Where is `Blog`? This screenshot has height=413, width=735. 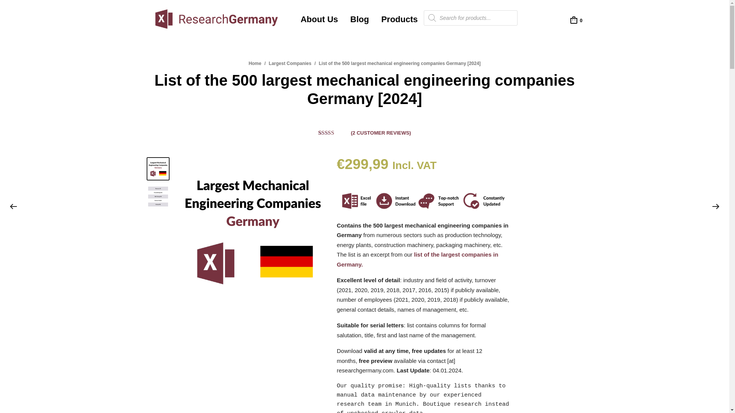 Blog is located at coordinates (359, 20).